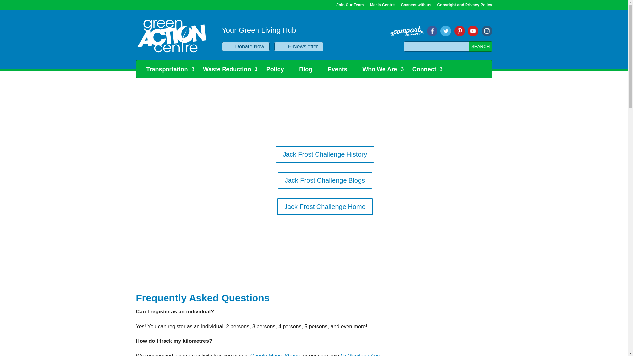 The height and width of the screenshot is (356, 633). Describe the element at coordinates (382, 6) in the screenshot. I see `Media Centre` at that location.